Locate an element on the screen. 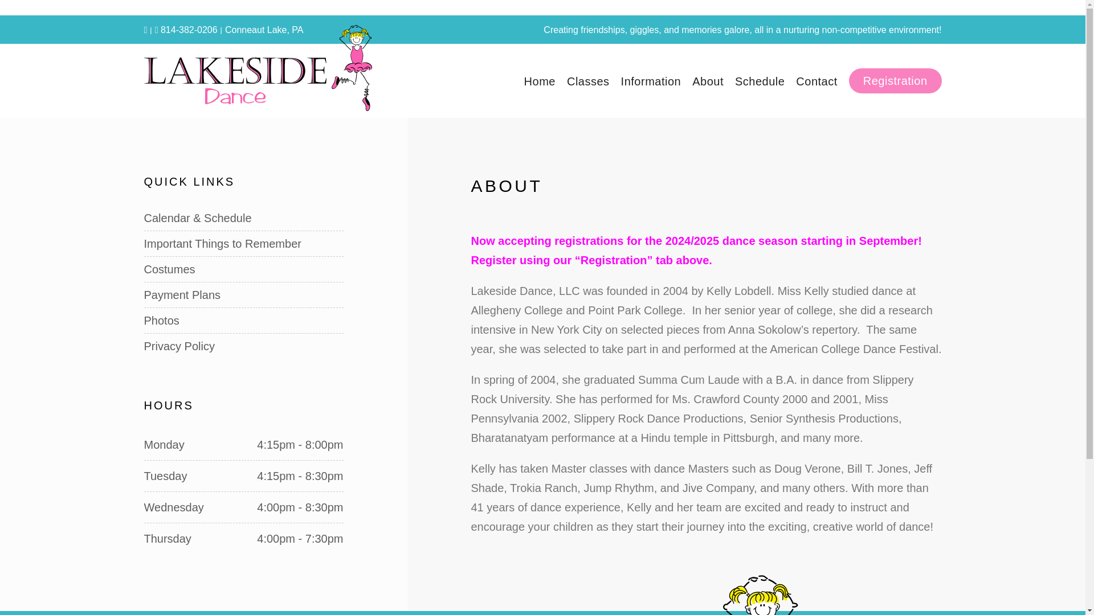 The width and height of the screenshot is (1094, 615). Payment Plans is located at coordinates (243, 295).